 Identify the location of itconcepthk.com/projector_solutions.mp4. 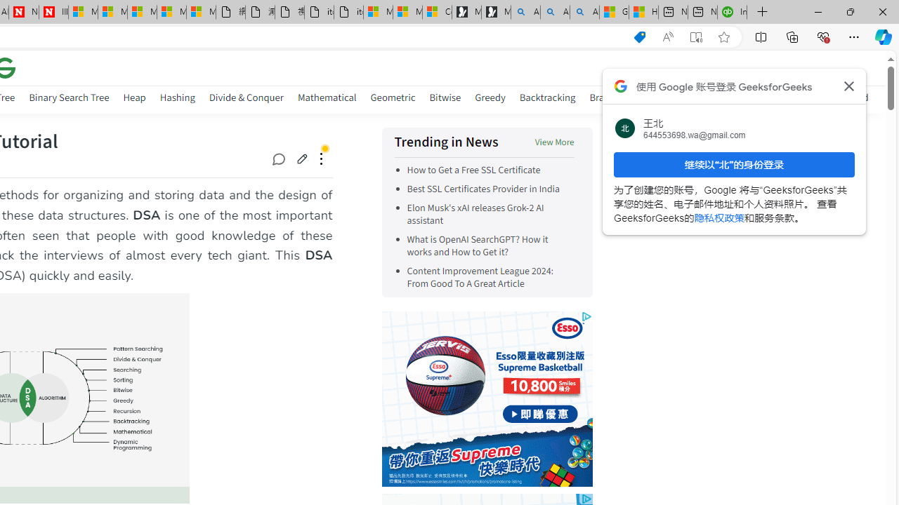
(348, 13).